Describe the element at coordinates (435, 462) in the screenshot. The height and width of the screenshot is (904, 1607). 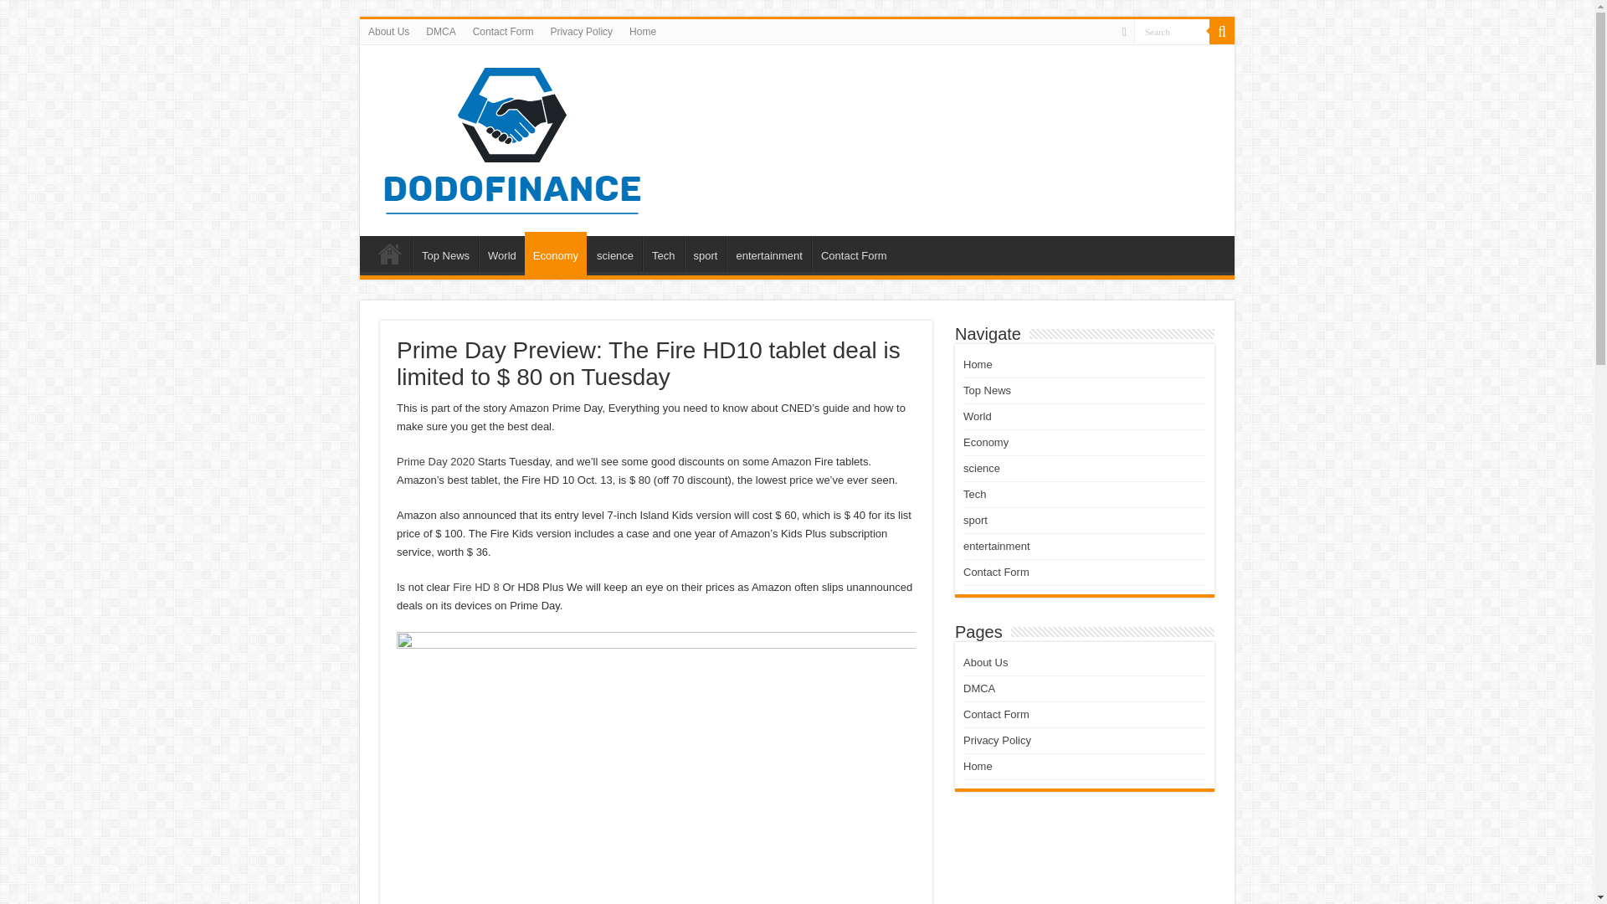
I see `Prime Day 2020` at that location.